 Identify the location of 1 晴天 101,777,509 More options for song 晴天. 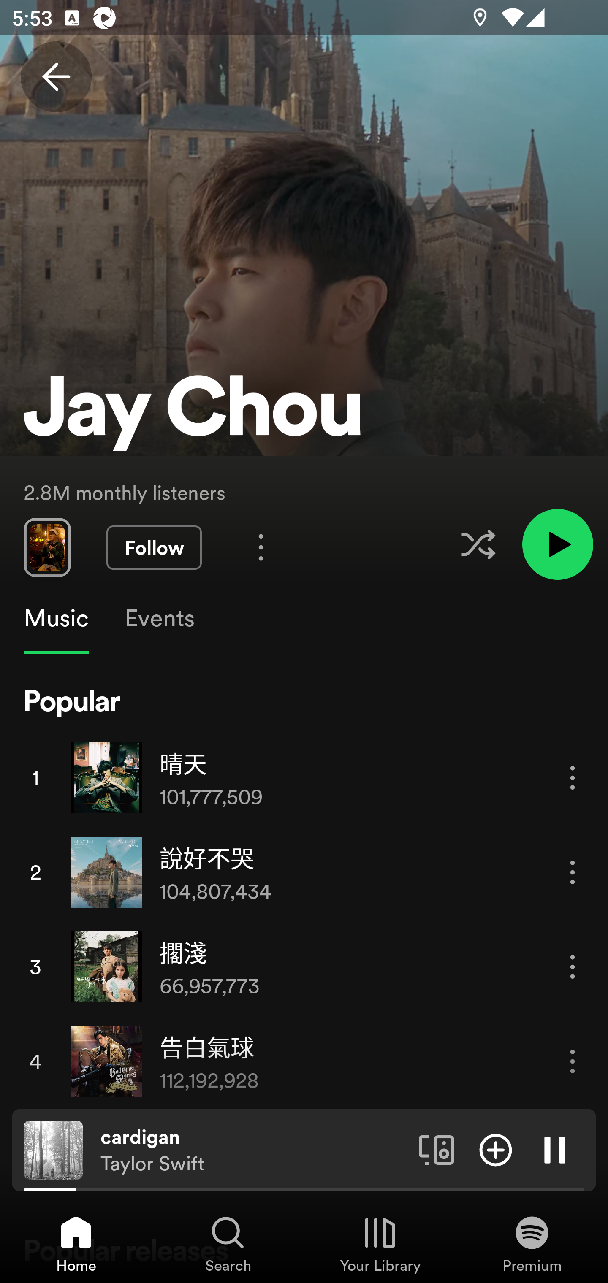
(304, 777).